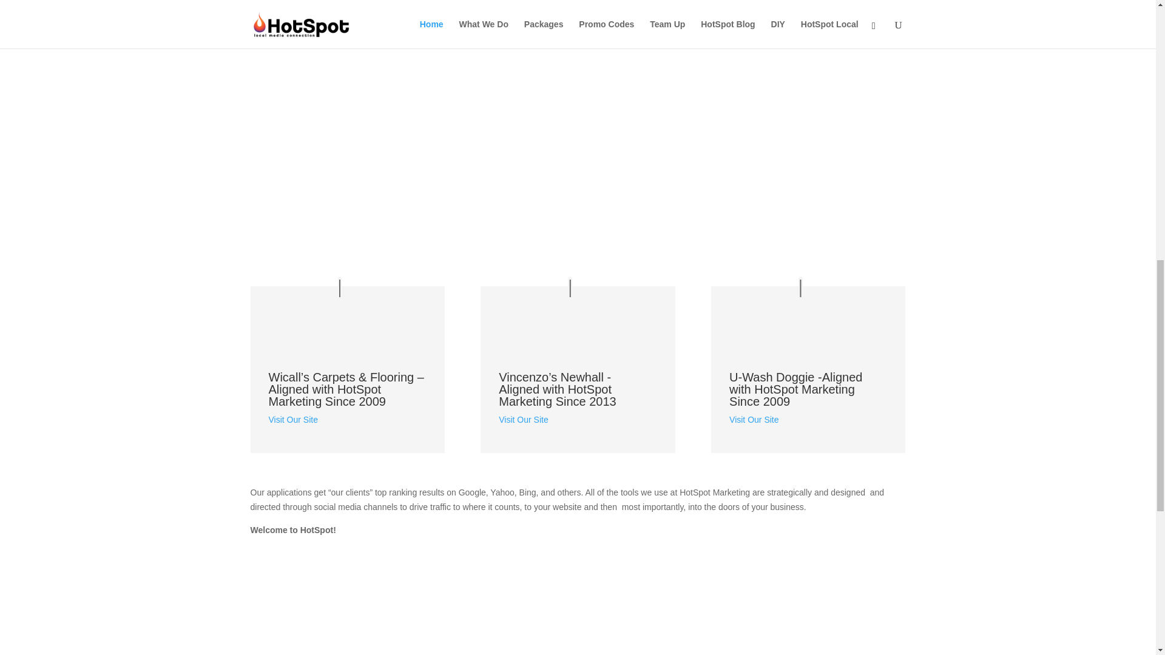 Image resolution: width=1165 pixels, height=655 pixels. Describe the element at coordinates (754, 419) in the screenshot. I see `Visit Our Site` at that location.